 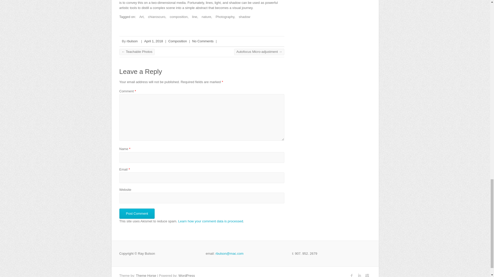 What do you see at coordinates (210, 221) in the screenshot?
I see `Learn how your comment data is processed` at bounding box center [210, 221].